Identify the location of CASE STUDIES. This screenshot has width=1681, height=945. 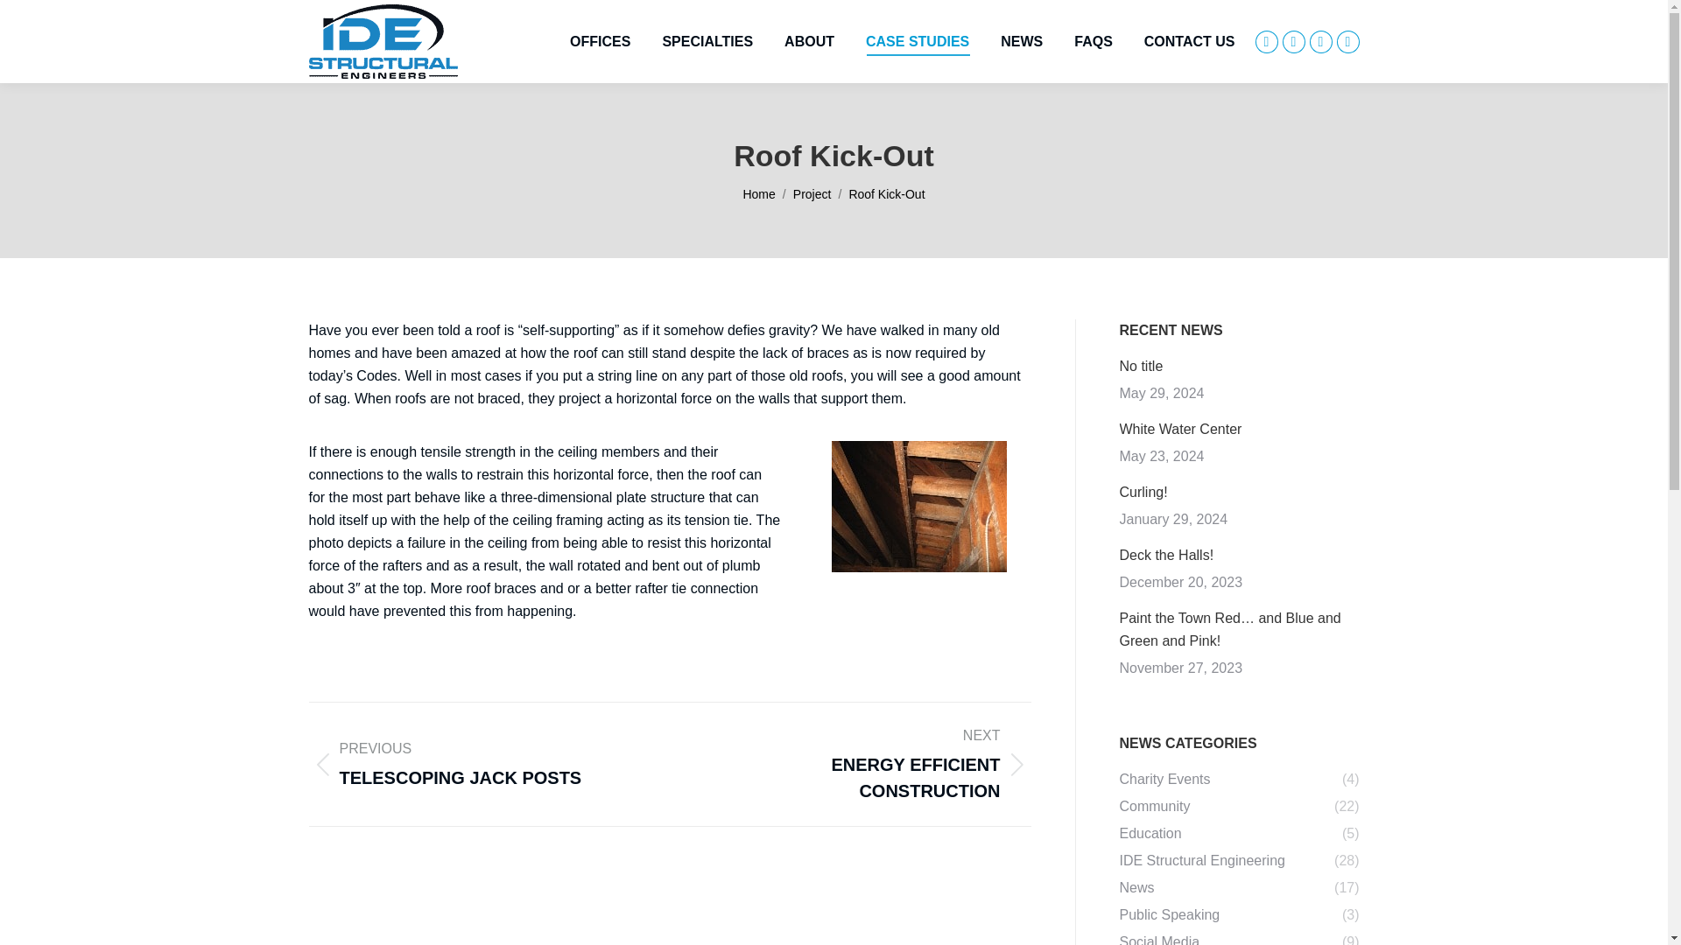
(918, 41).